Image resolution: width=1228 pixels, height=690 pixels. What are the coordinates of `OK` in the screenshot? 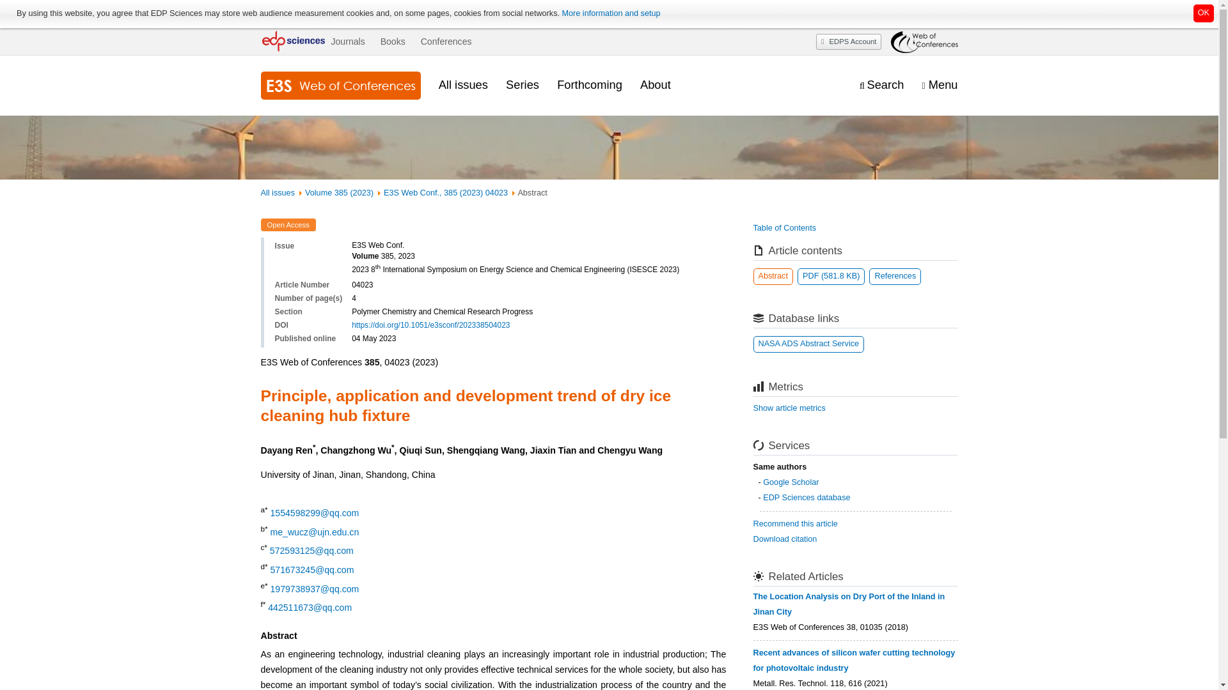 It's located at (1204, 13).